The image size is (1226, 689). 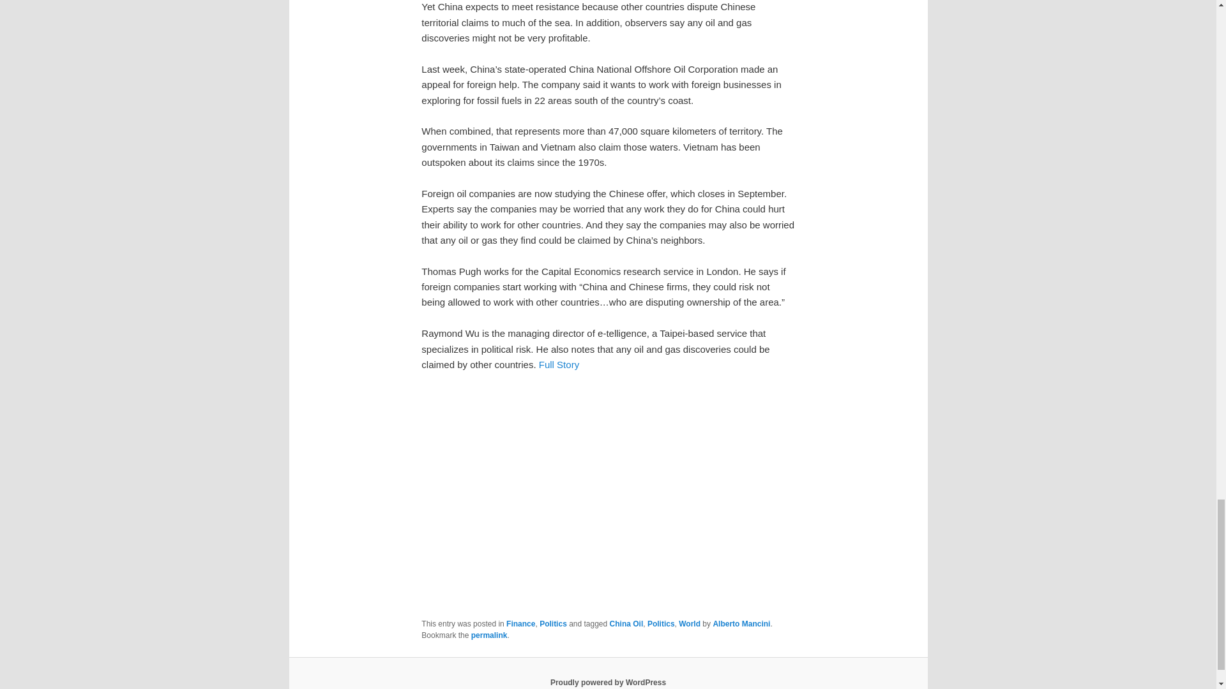 I want to click on Alberto Mancini, so click(x=741, y=623).